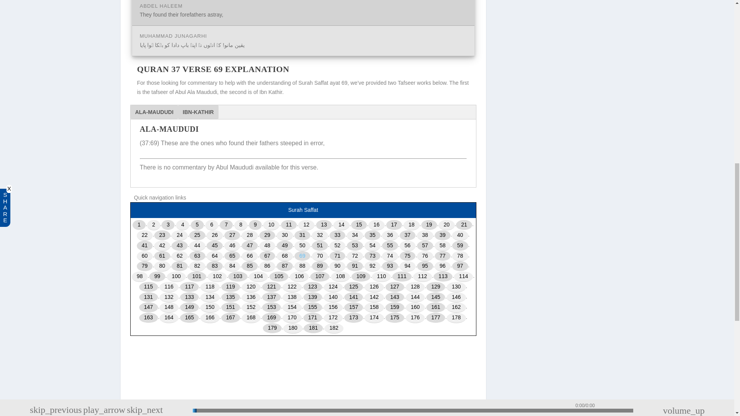  What do you see at coordinates (183, 225) in the screenshot?
I see `4` at bounding box center [183, 225].